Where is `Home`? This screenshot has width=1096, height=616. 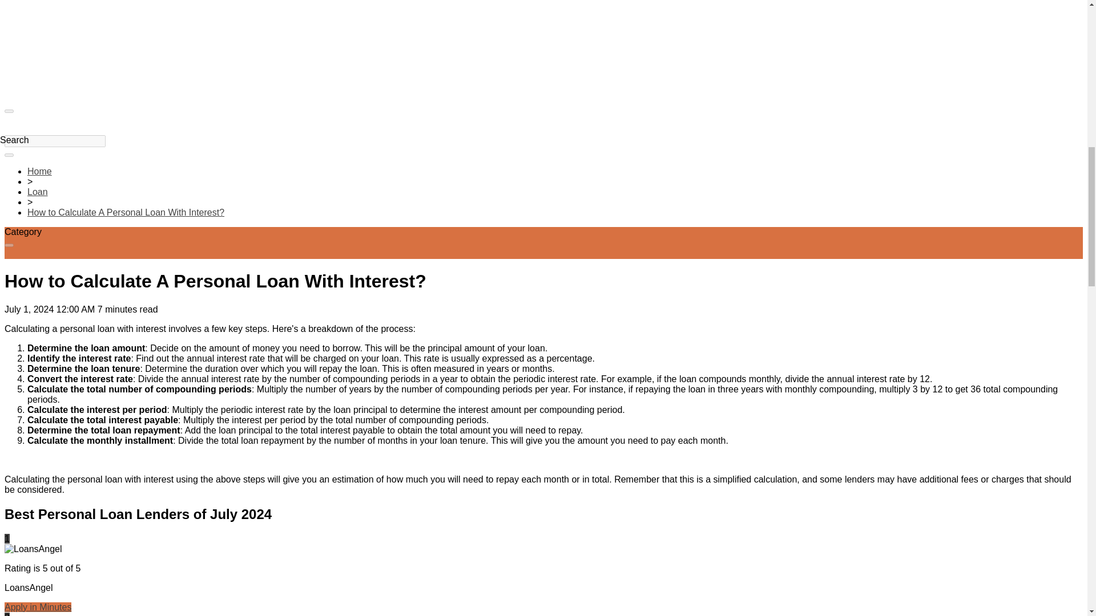 Home is located at coordinates (39, 171).